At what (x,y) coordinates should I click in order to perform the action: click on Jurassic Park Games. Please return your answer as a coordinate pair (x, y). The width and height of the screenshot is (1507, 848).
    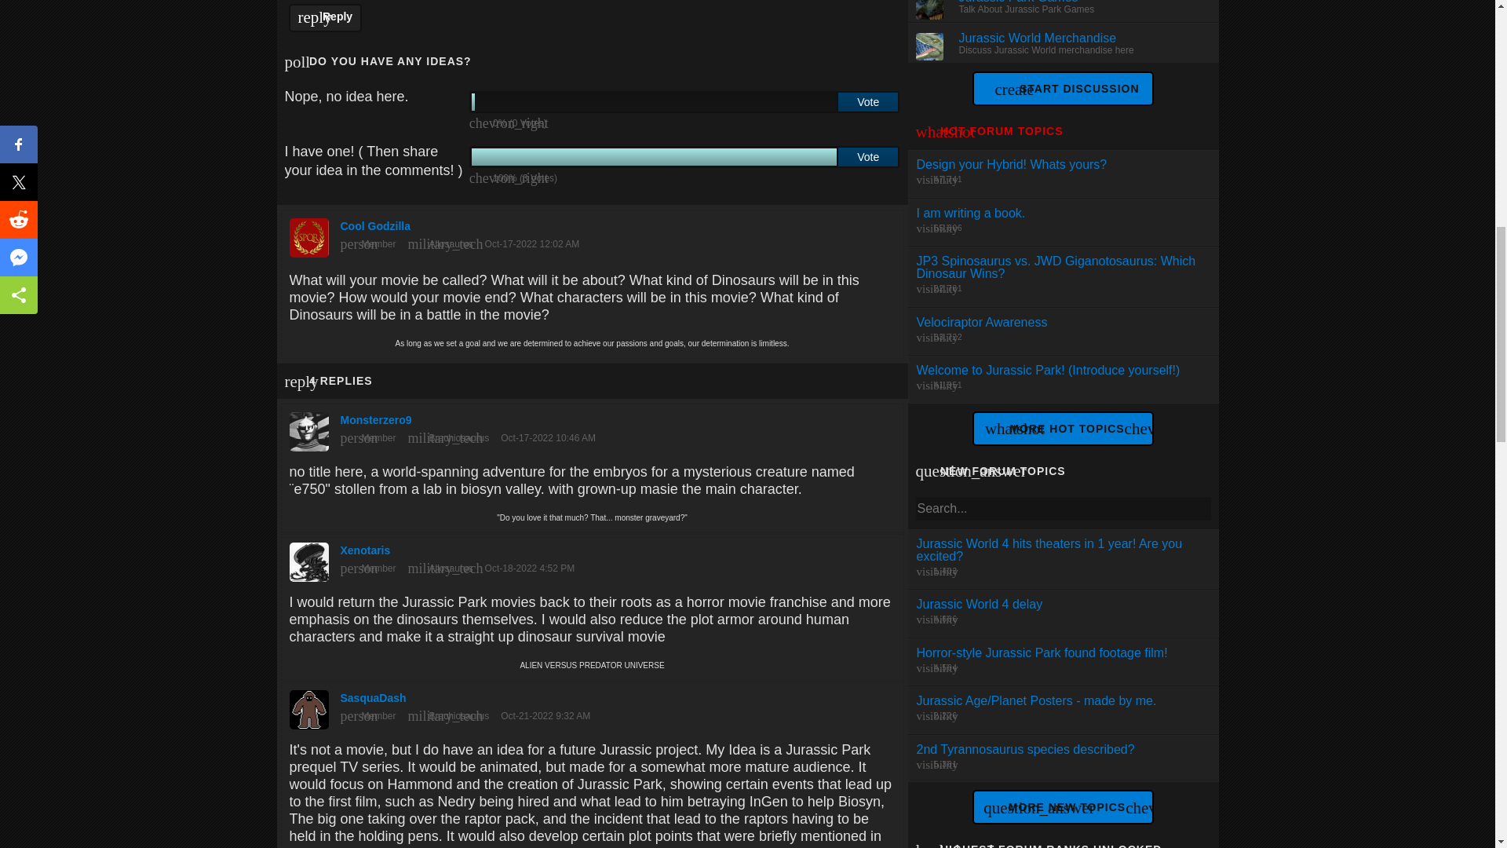
    Looking at the image, I should click on (1019, 2).